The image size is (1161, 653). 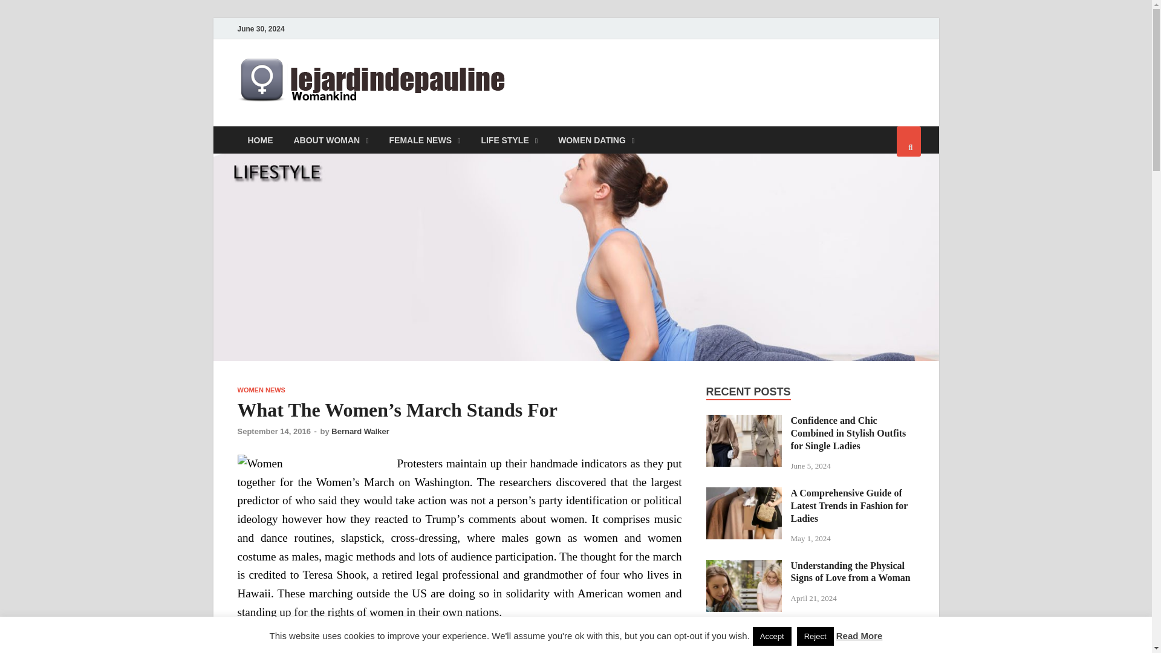 What do you see at coordinates (260, 140) in the screenshot?
I see `HOME` at bounding box center [260, 140].